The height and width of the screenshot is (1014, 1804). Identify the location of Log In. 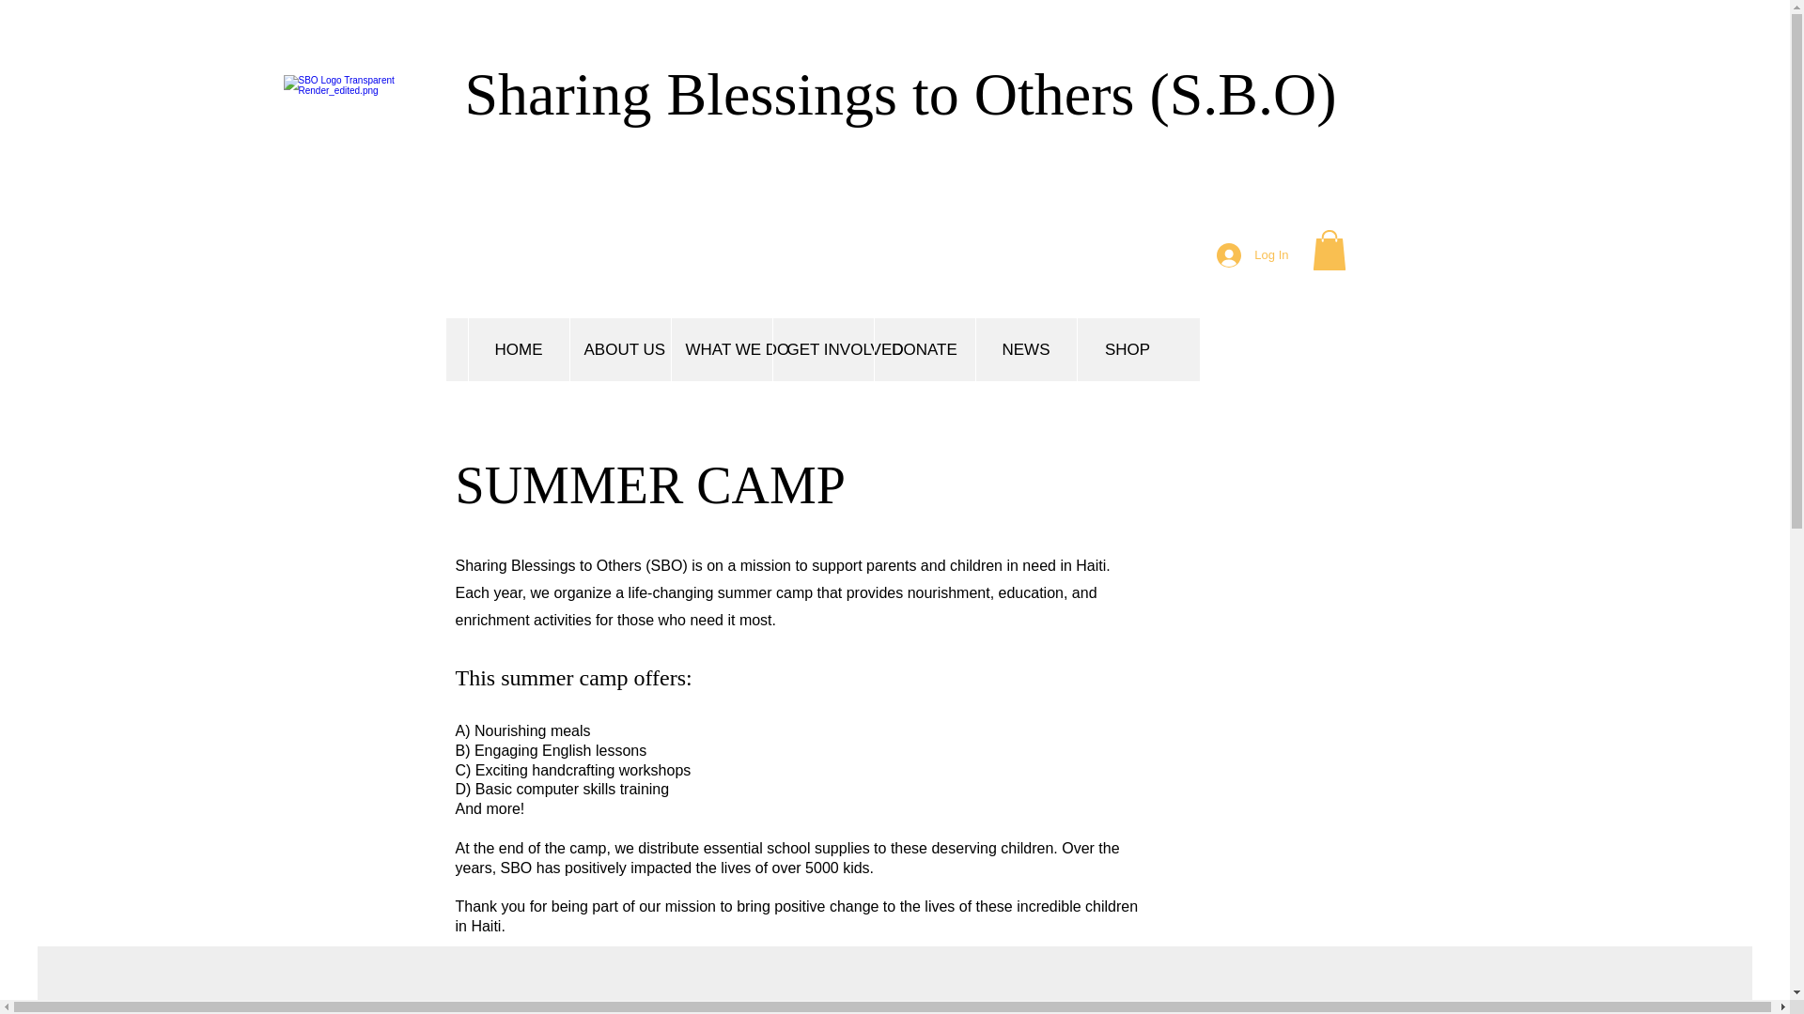
(1252, 254).